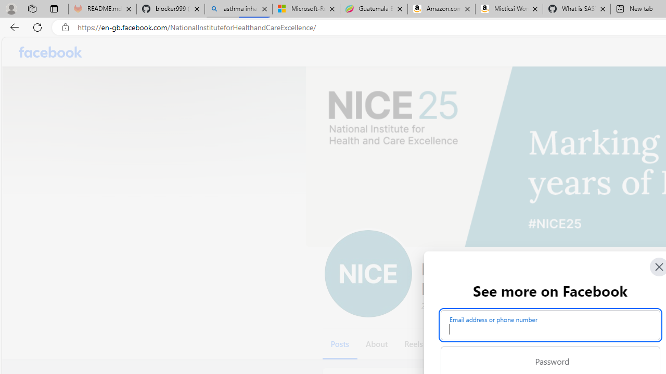  I want to click on Facebook, so click(51, 52).